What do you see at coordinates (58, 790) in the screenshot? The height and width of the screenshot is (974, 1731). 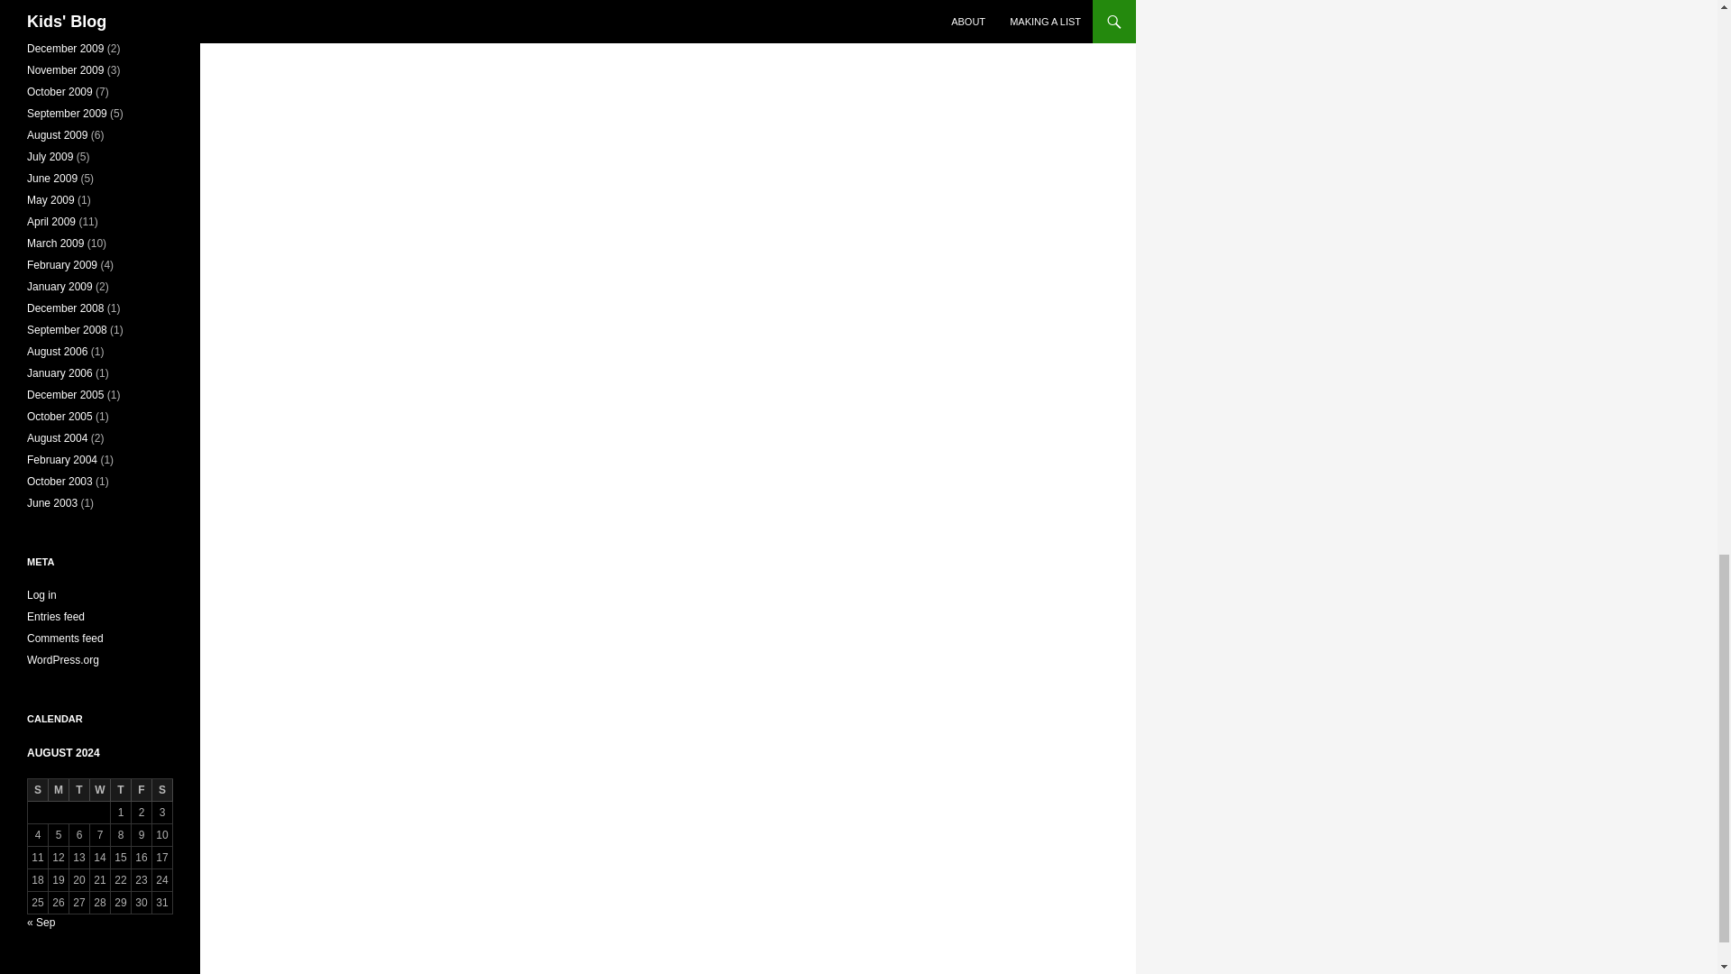 I see `Monday` at bounding box center [58, 790].